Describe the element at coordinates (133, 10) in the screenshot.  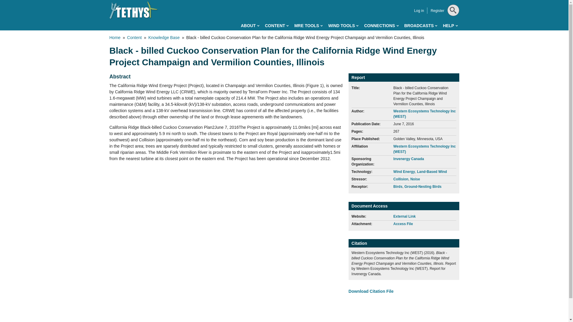
I see `Home` at that location.